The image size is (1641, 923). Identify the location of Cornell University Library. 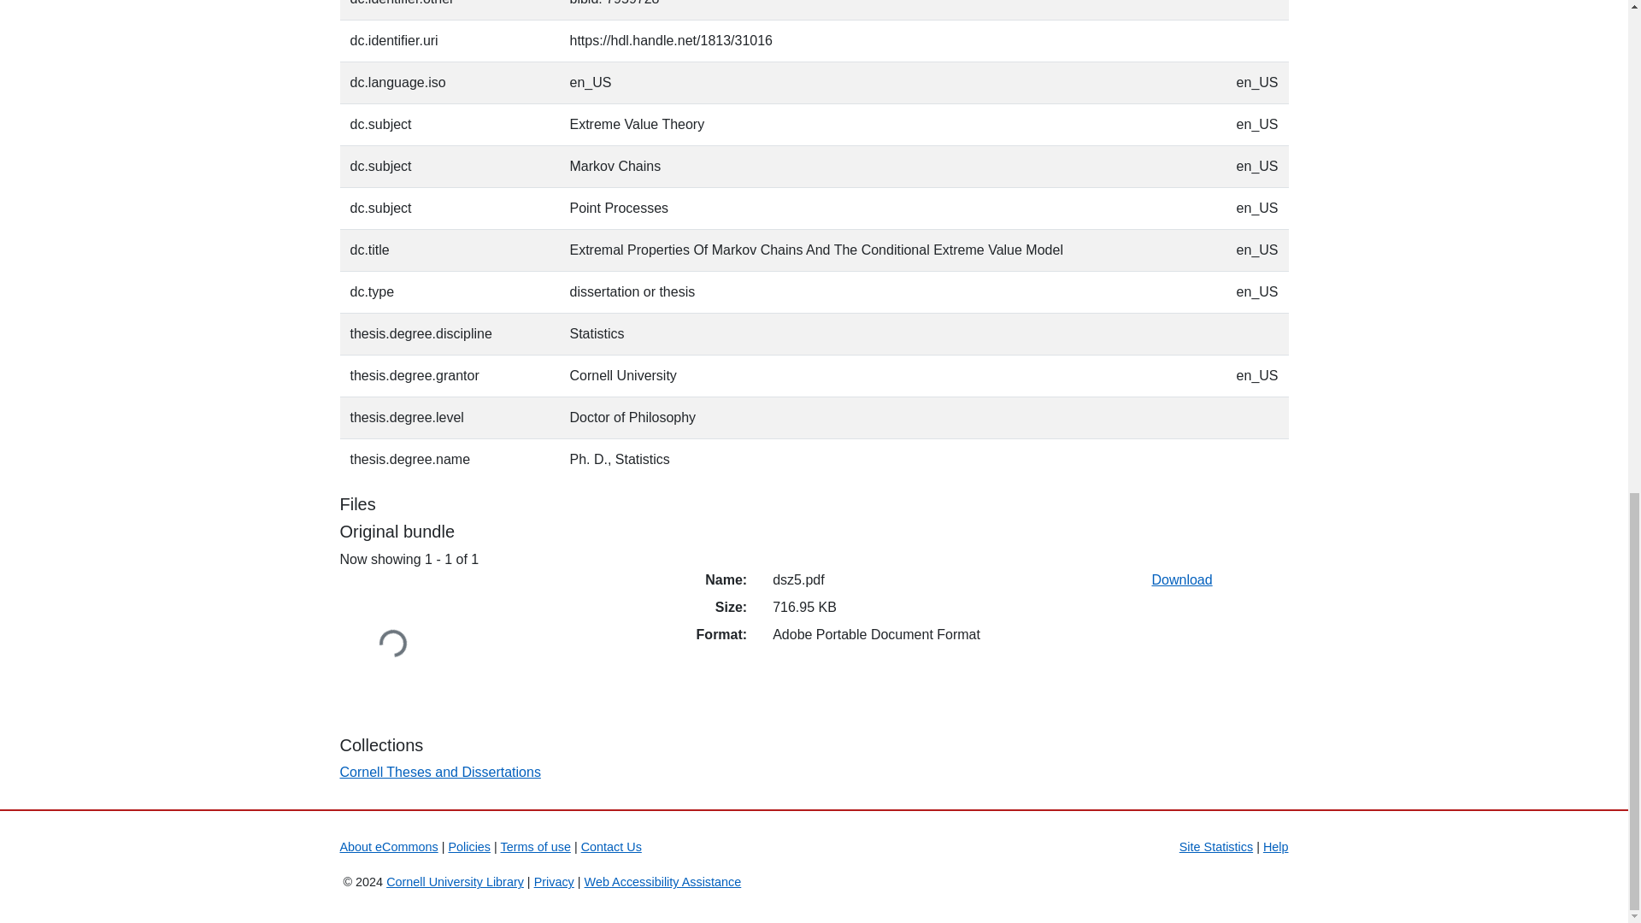
(455, 882).